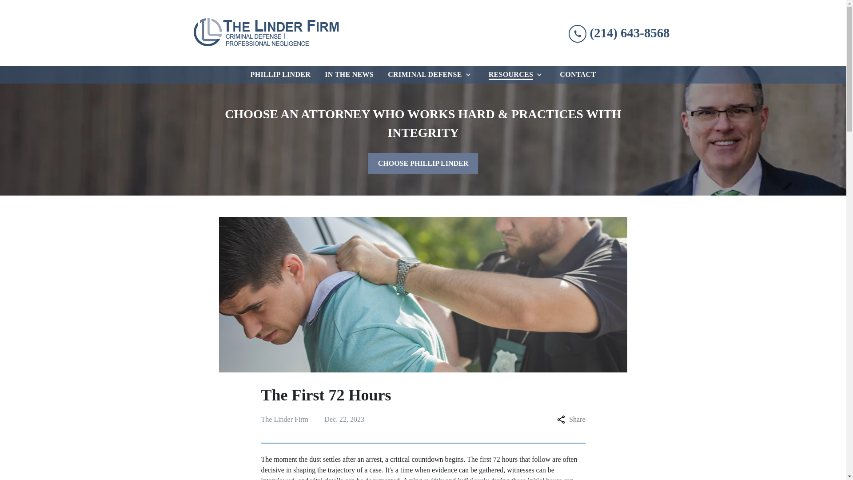 This screenshot has width=853, height=480. I want to click on RESOURCES, so click(509, 74).